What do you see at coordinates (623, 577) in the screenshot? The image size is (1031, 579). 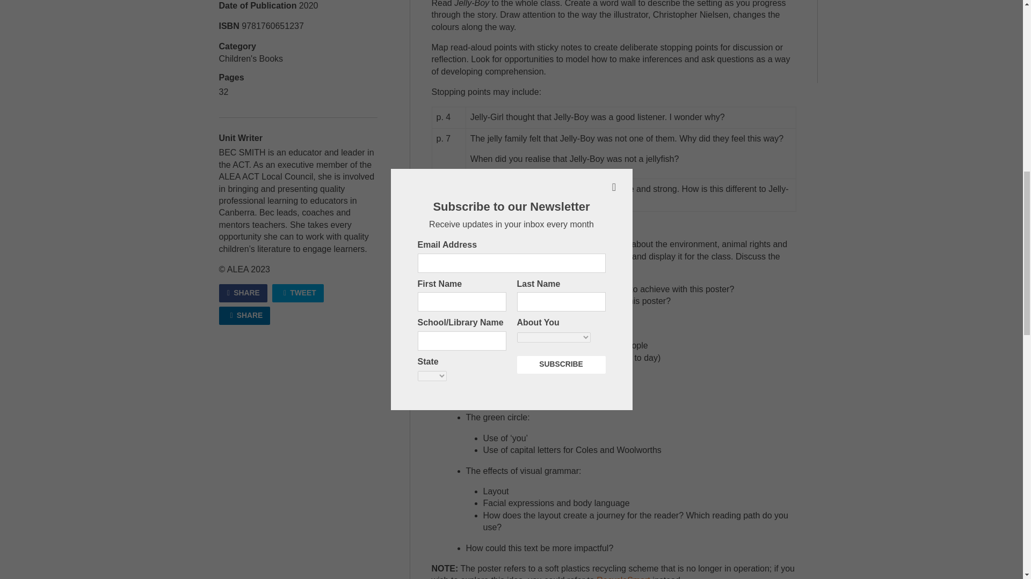 I see `RecycleSmart` at bounding box center [623, 577].